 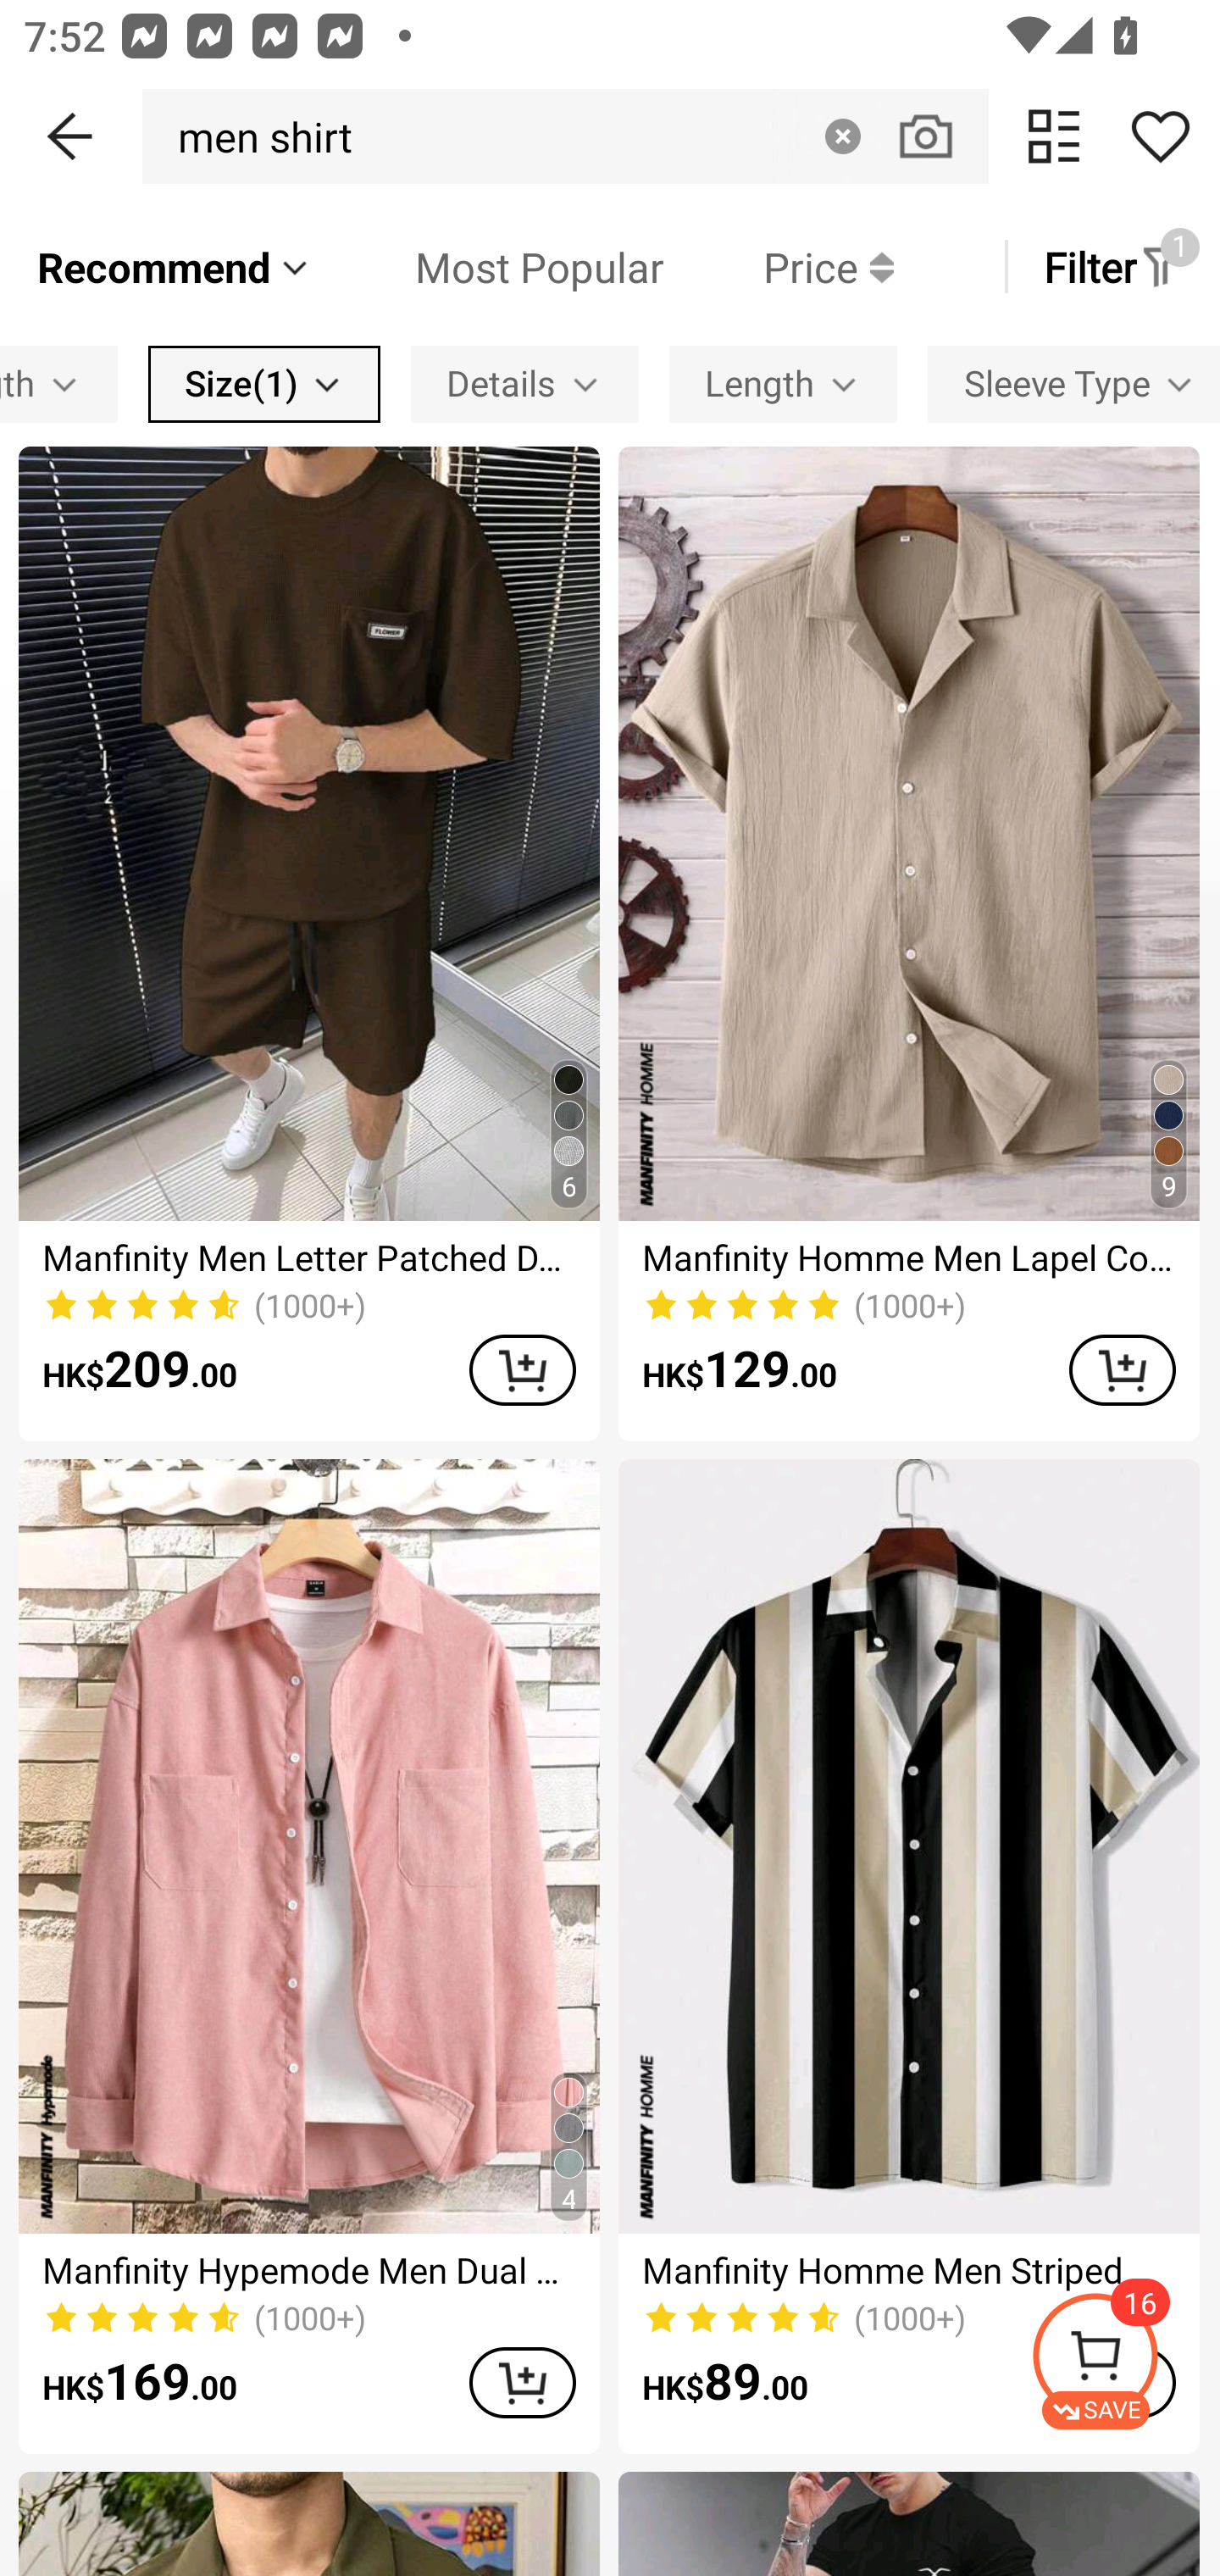 What do you see at coordinates (1125, 2361) in the screenshot?
I see `SAVE` at bounding box center [1125, 2361].